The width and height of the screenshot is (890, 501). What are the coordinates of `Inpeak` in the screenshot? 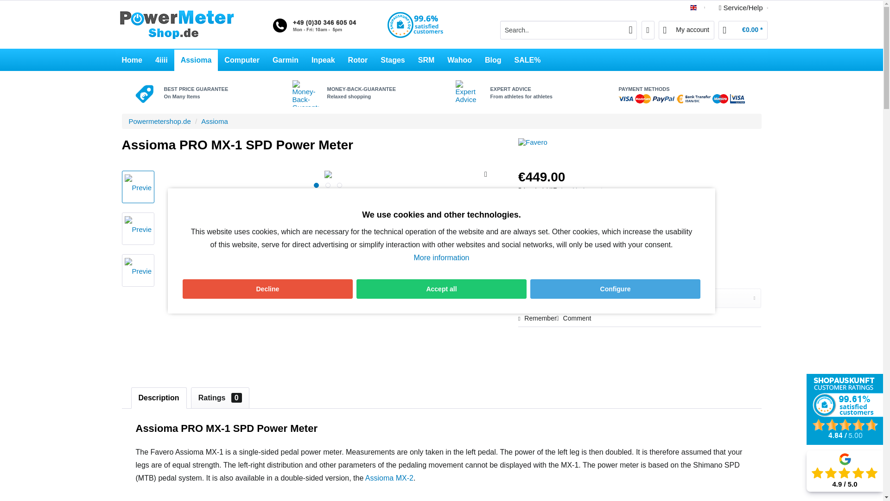 It's located at (324, 60).